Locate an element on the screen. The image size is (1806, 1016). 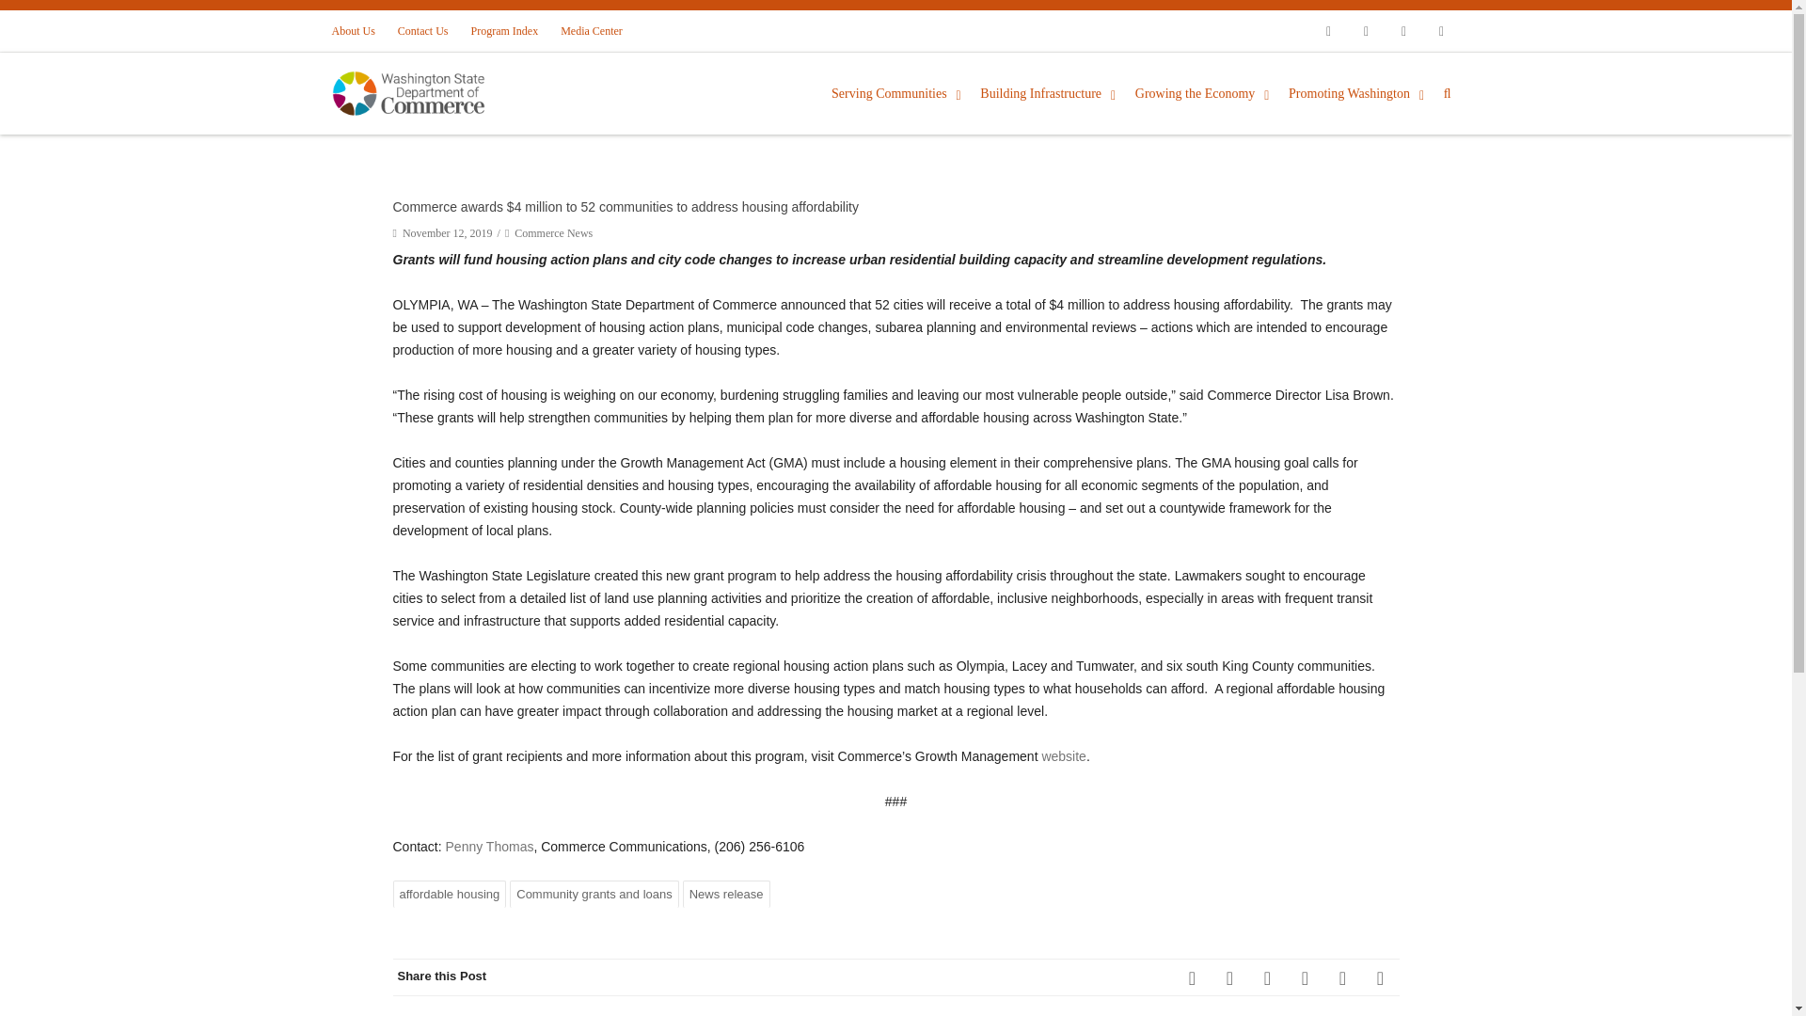
About Us is located at coordinates (357, 30).